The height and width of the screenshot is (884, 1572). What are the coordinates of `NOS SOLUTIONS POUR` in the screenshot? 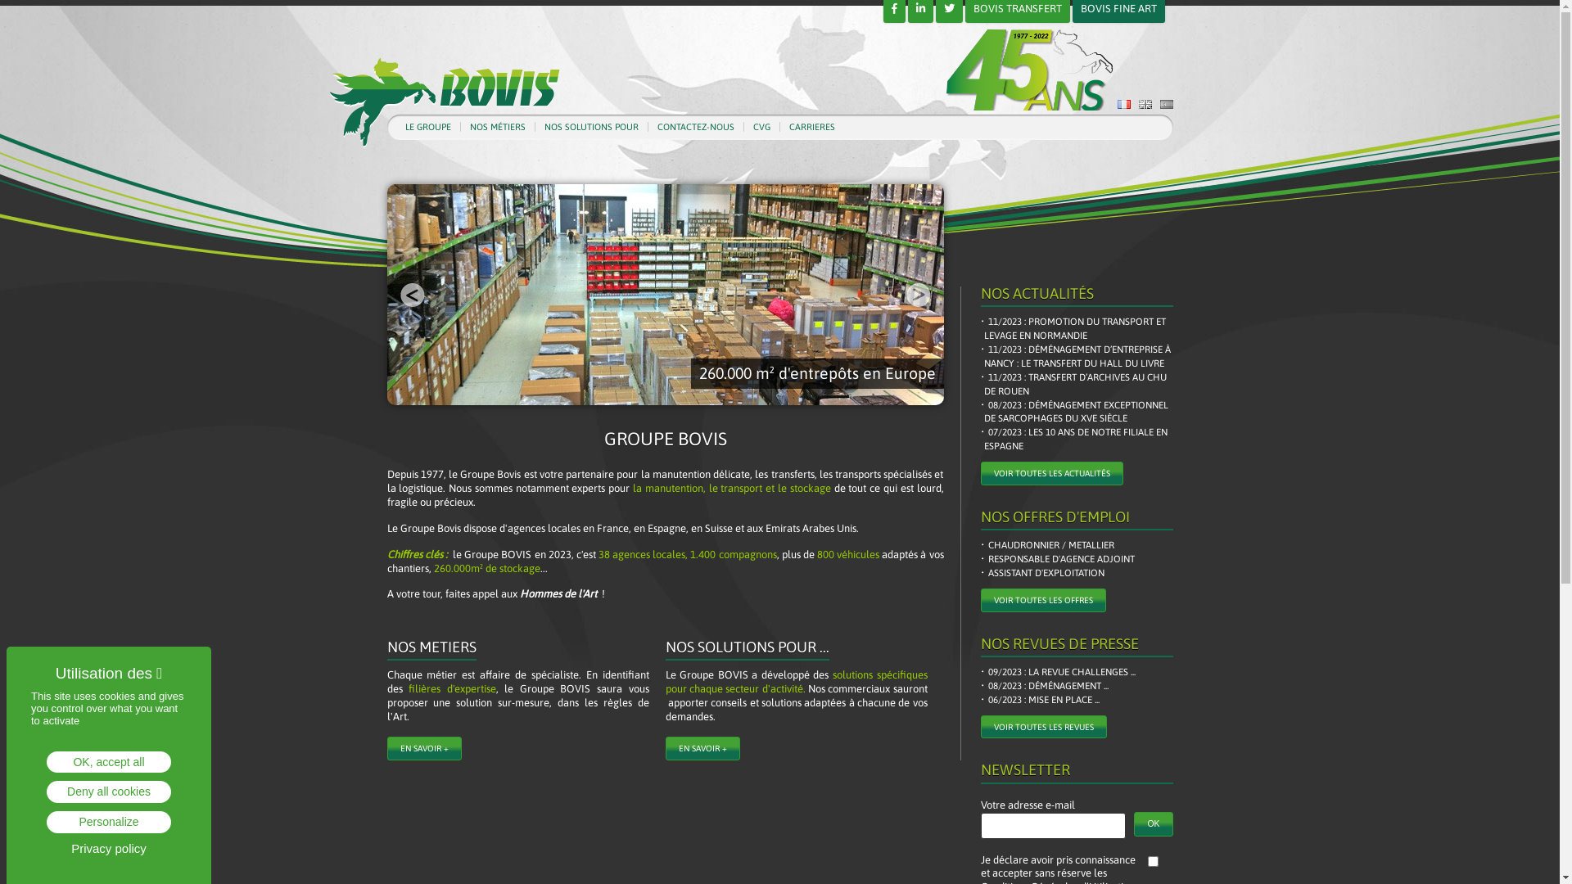 It's located at (591, 128).